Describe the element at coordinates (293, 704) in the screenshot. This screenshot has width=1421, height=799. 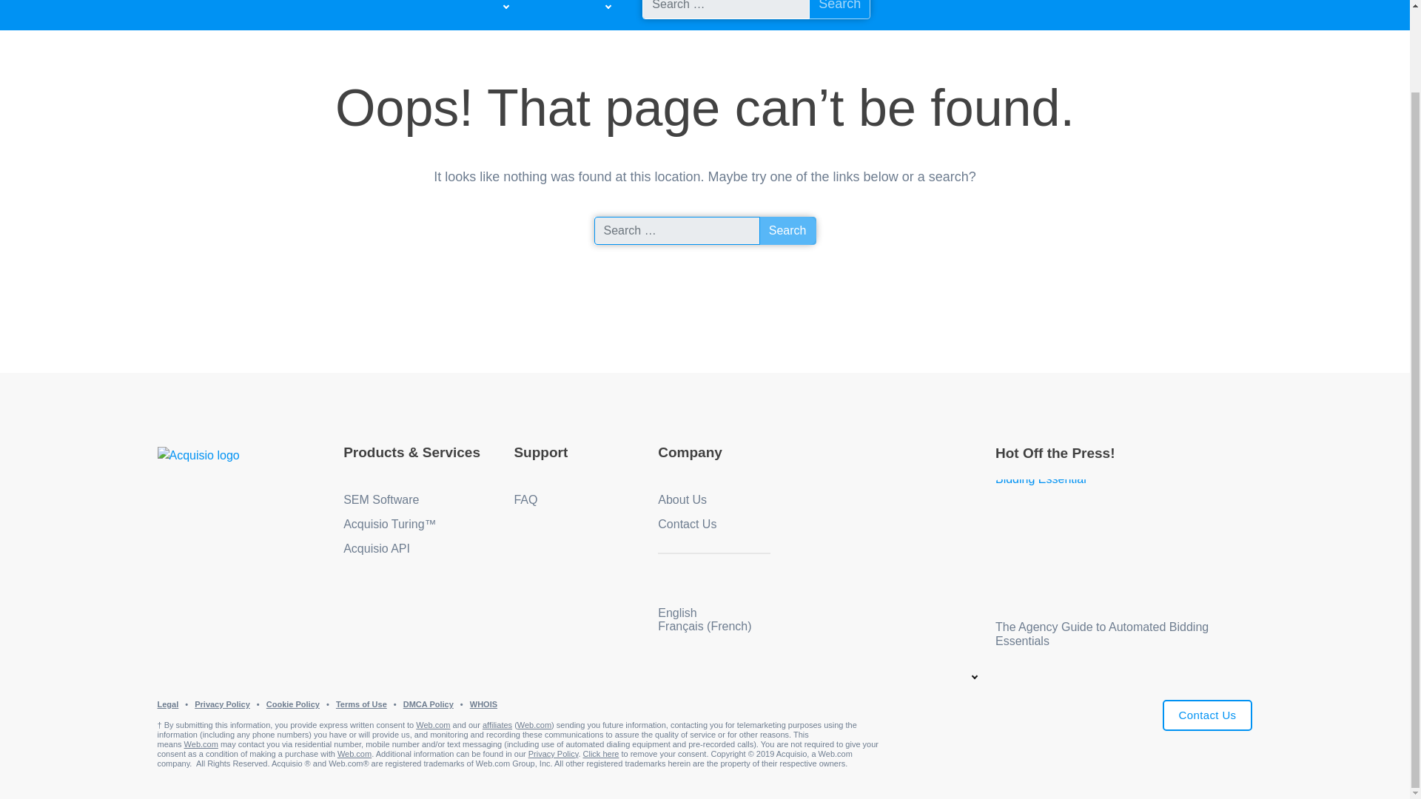
I see `Cookie Policy` at that location.